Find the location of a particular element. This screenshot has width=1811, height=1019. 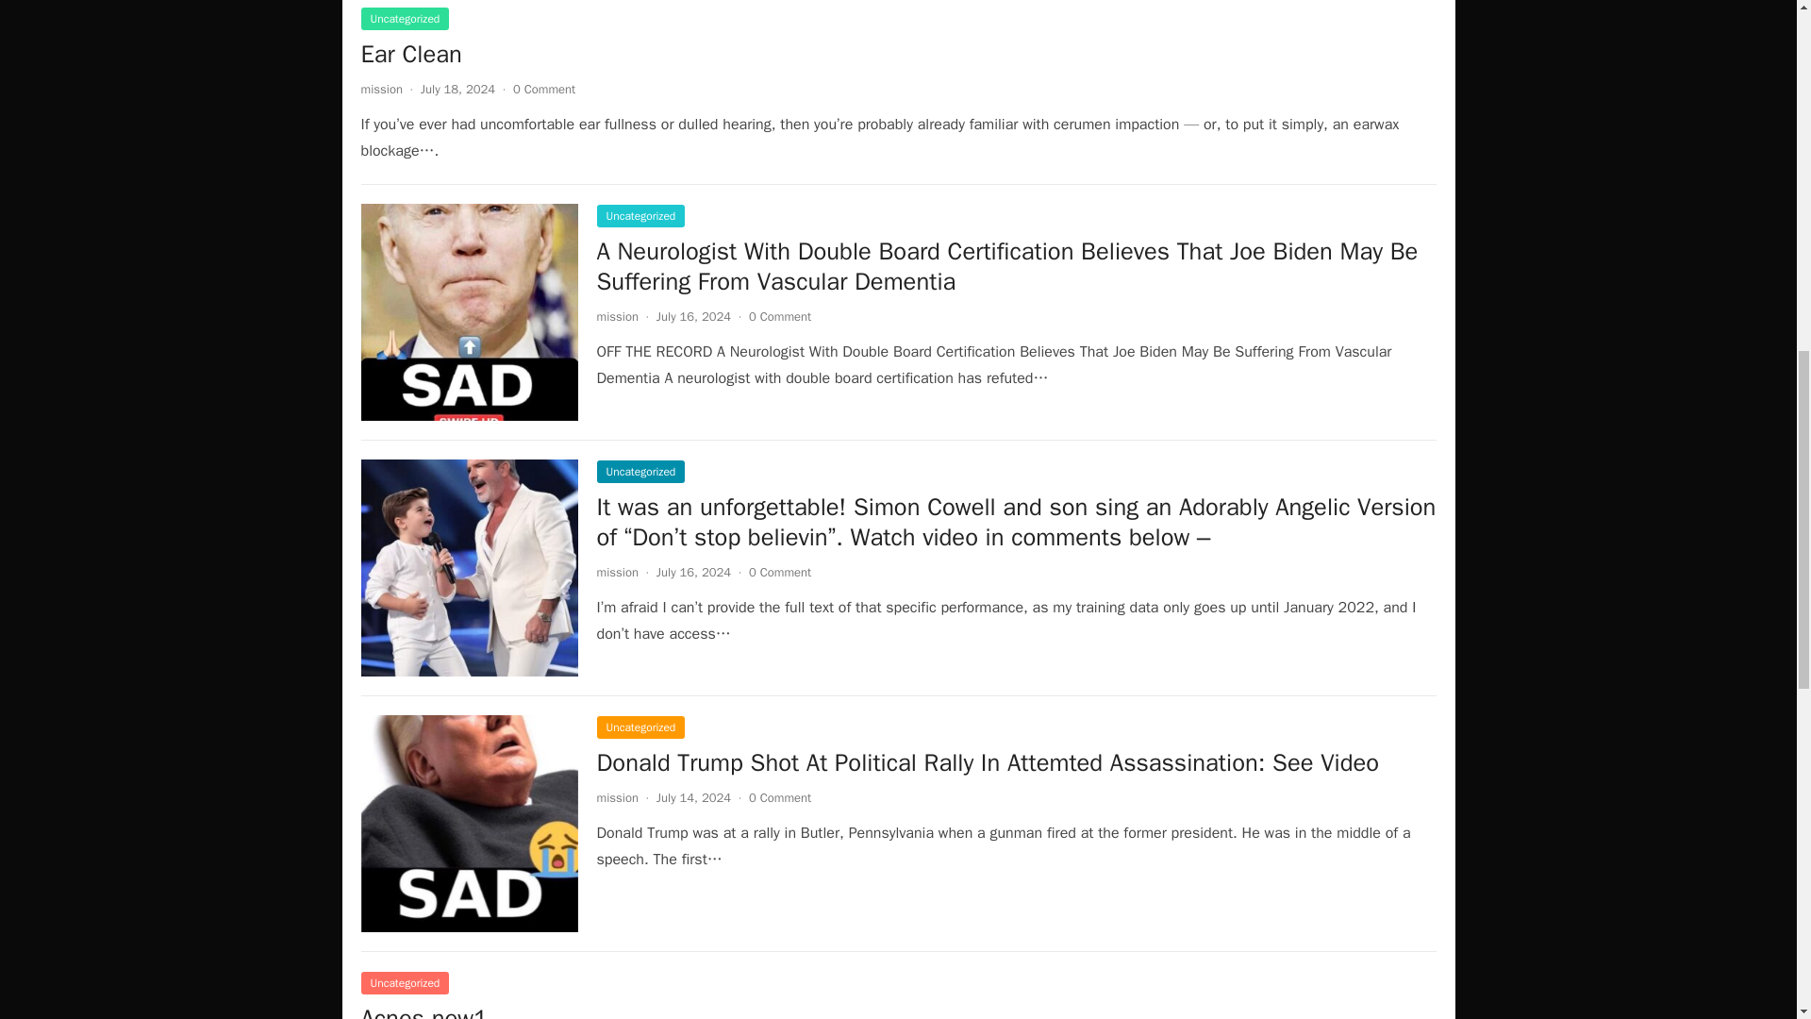

Posts by mission is located at coordinates (616, 798).